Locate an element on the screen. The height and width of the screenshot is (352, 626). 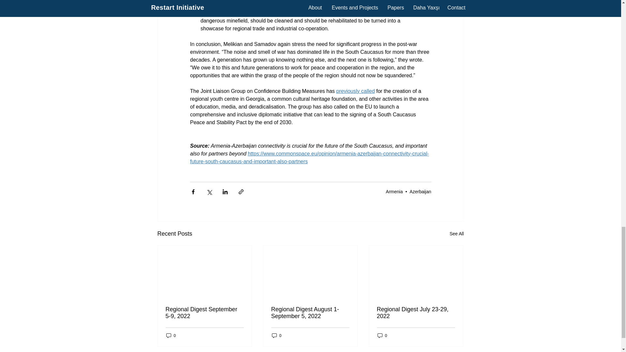
See All is located at coordinates (456, 234).